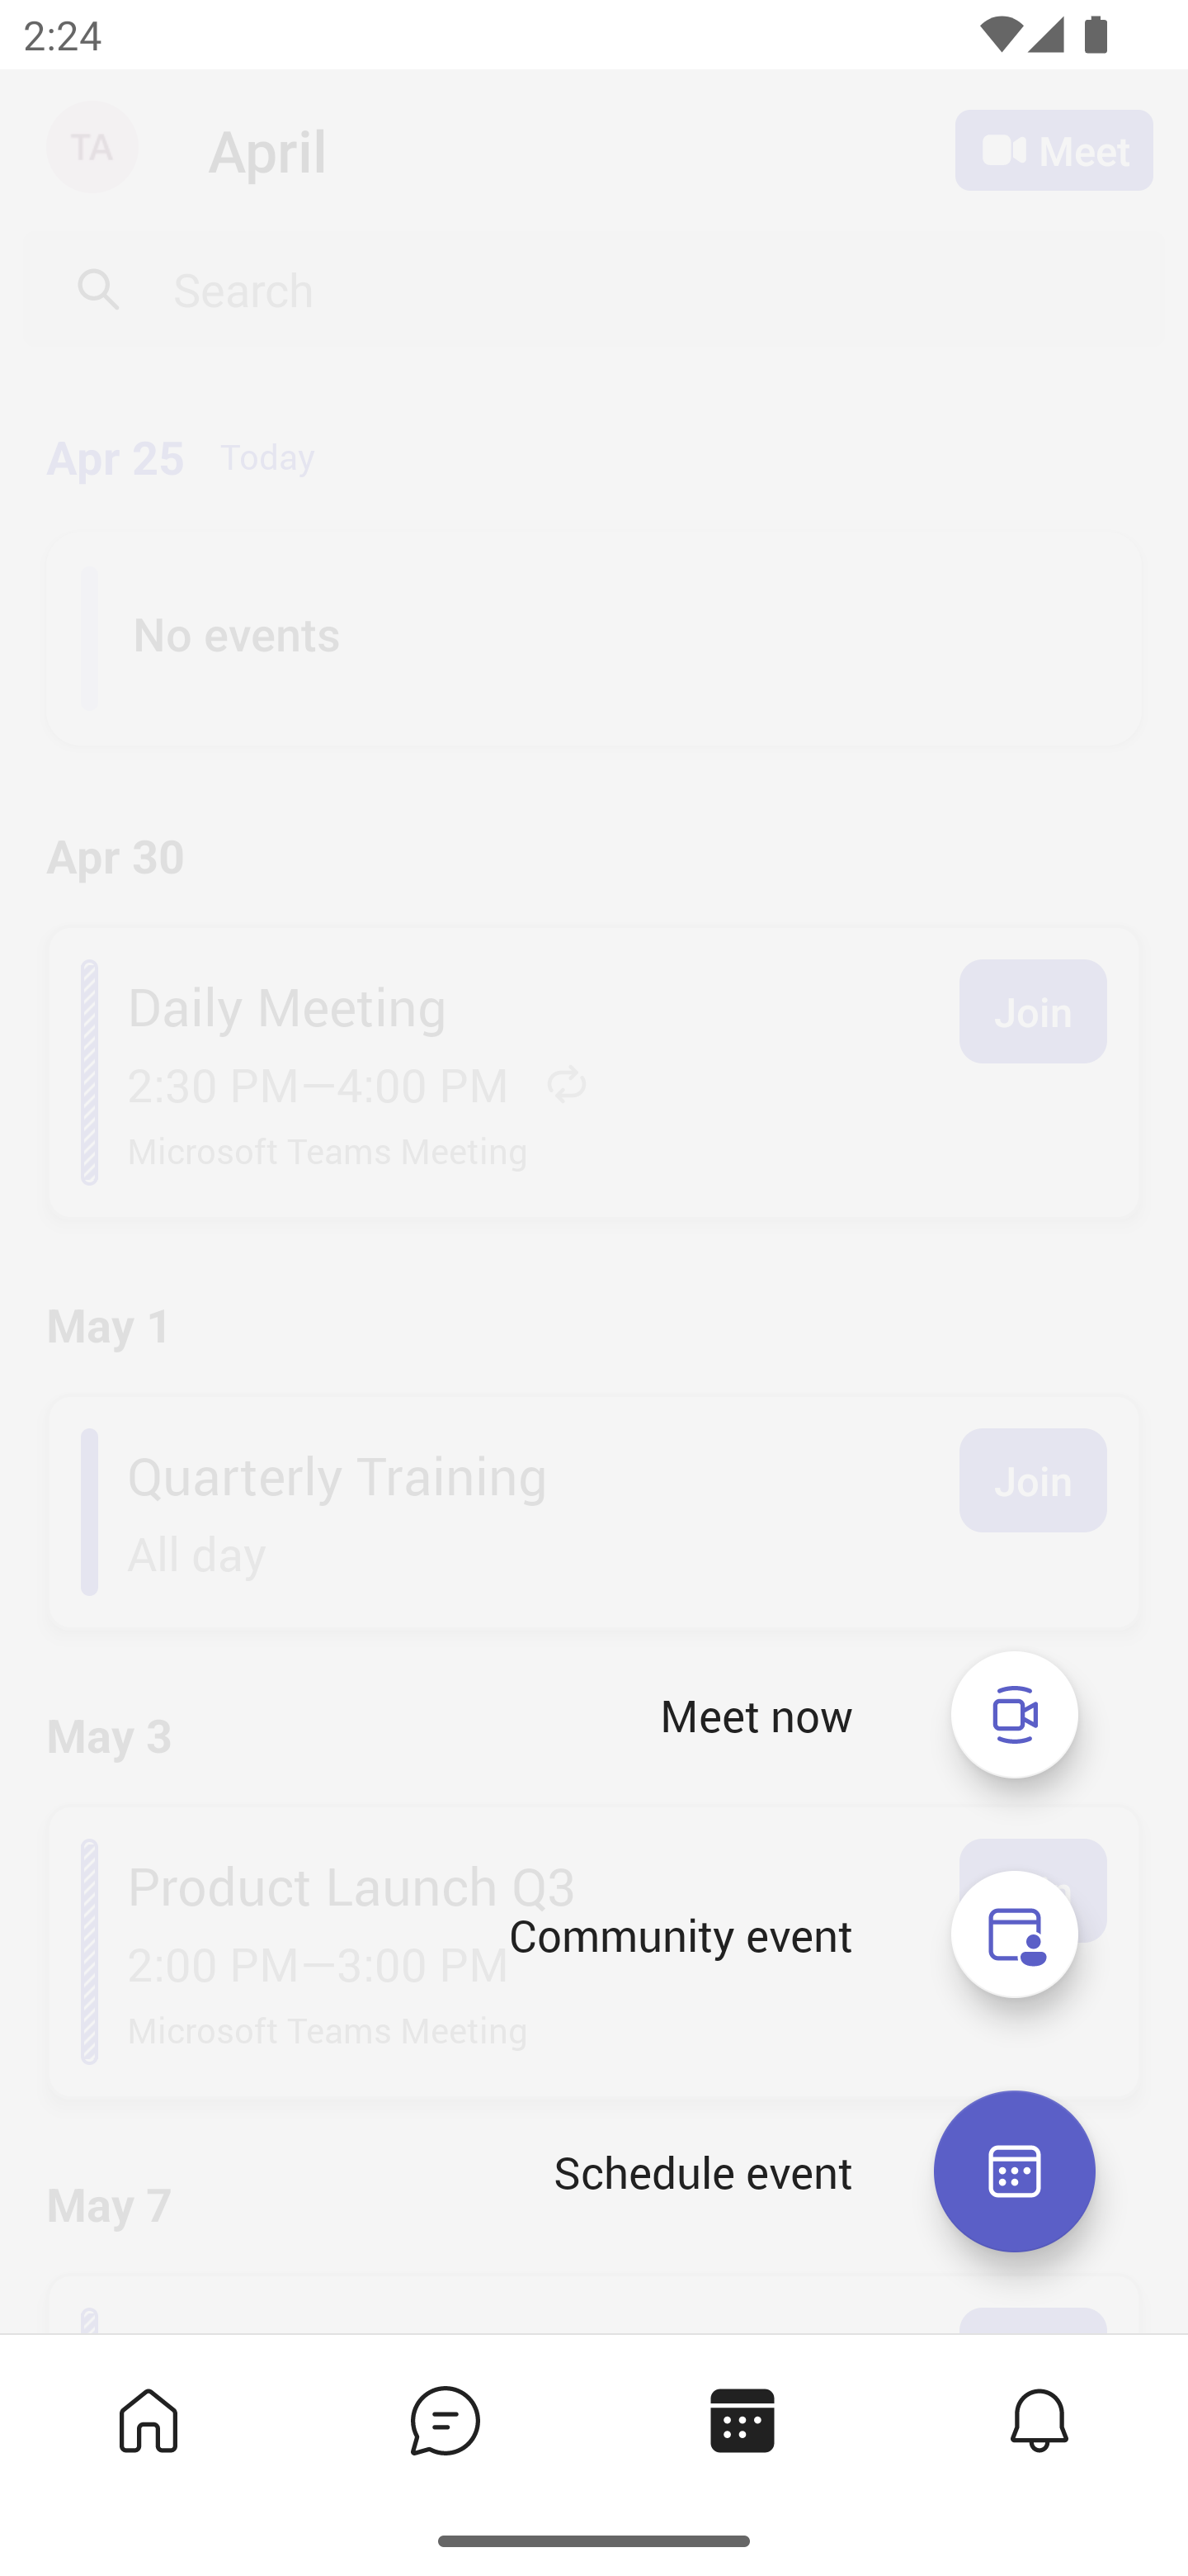 The height and width of the screenshot is (2576, 1188). Describe the element at coordinates (742, 2419) in the screenshot. I see `Calendar tab, 3 of 4` at that location.